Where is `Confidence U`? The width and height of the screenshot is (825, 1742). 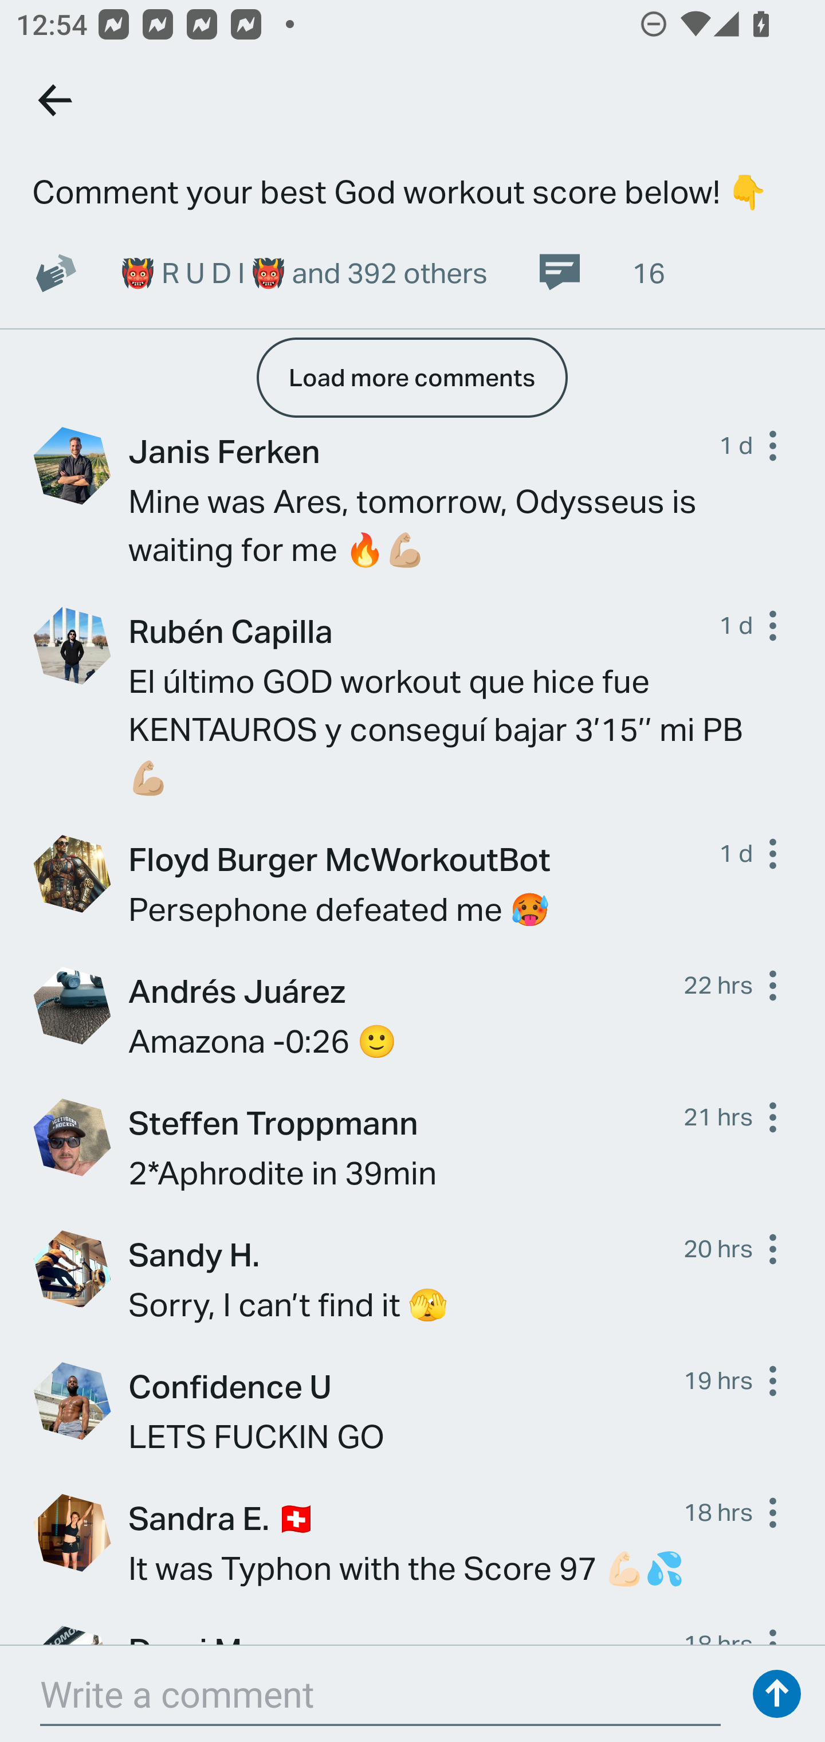 Confidence U is located at coordinates (406, 1386).